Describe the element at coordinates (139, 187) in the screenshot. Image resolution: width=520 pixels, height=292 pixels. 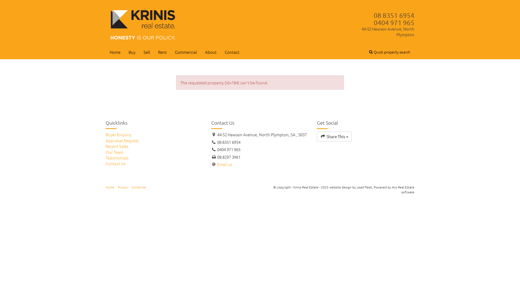
I see `Disclaimer` at that location.